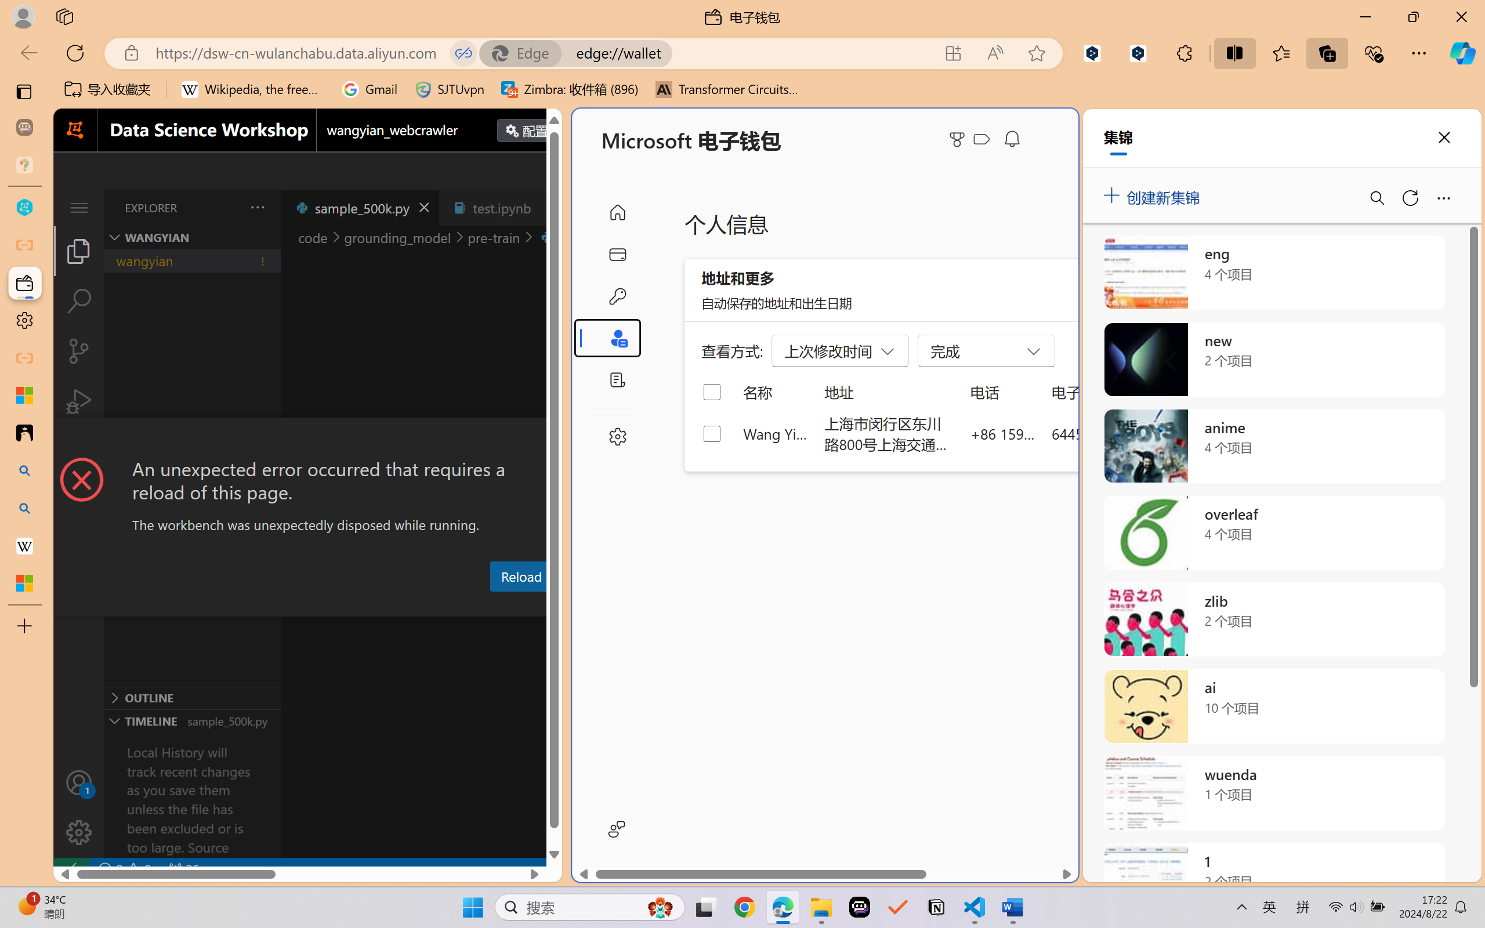 The image size is (1485, 928). I want to click on Debug Console (Ctrl+Shift+Y), so click(495, 605).